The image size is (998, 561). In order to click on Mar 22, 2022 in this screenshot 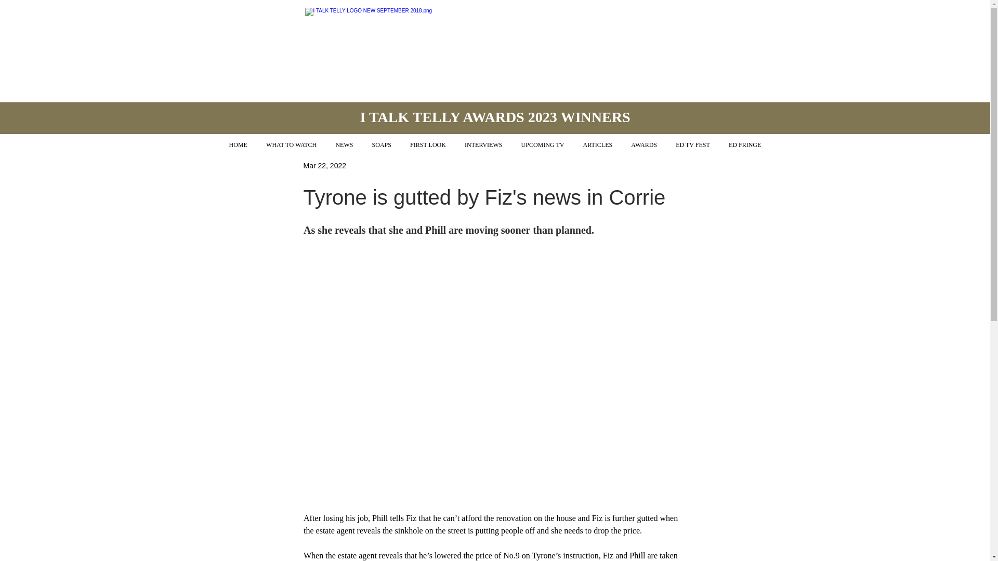, I will do `click(324, 165)`.